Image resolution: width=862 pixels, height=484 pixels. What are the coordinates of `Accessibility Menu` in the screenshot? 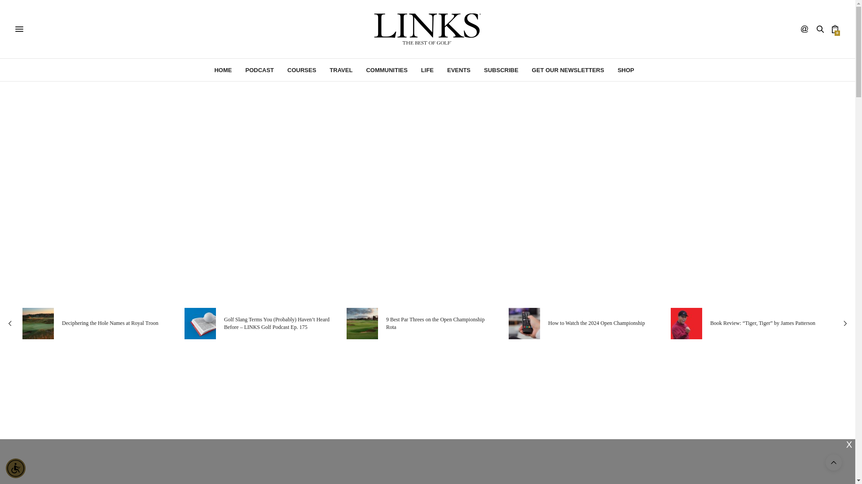 It's located at (16, 468).